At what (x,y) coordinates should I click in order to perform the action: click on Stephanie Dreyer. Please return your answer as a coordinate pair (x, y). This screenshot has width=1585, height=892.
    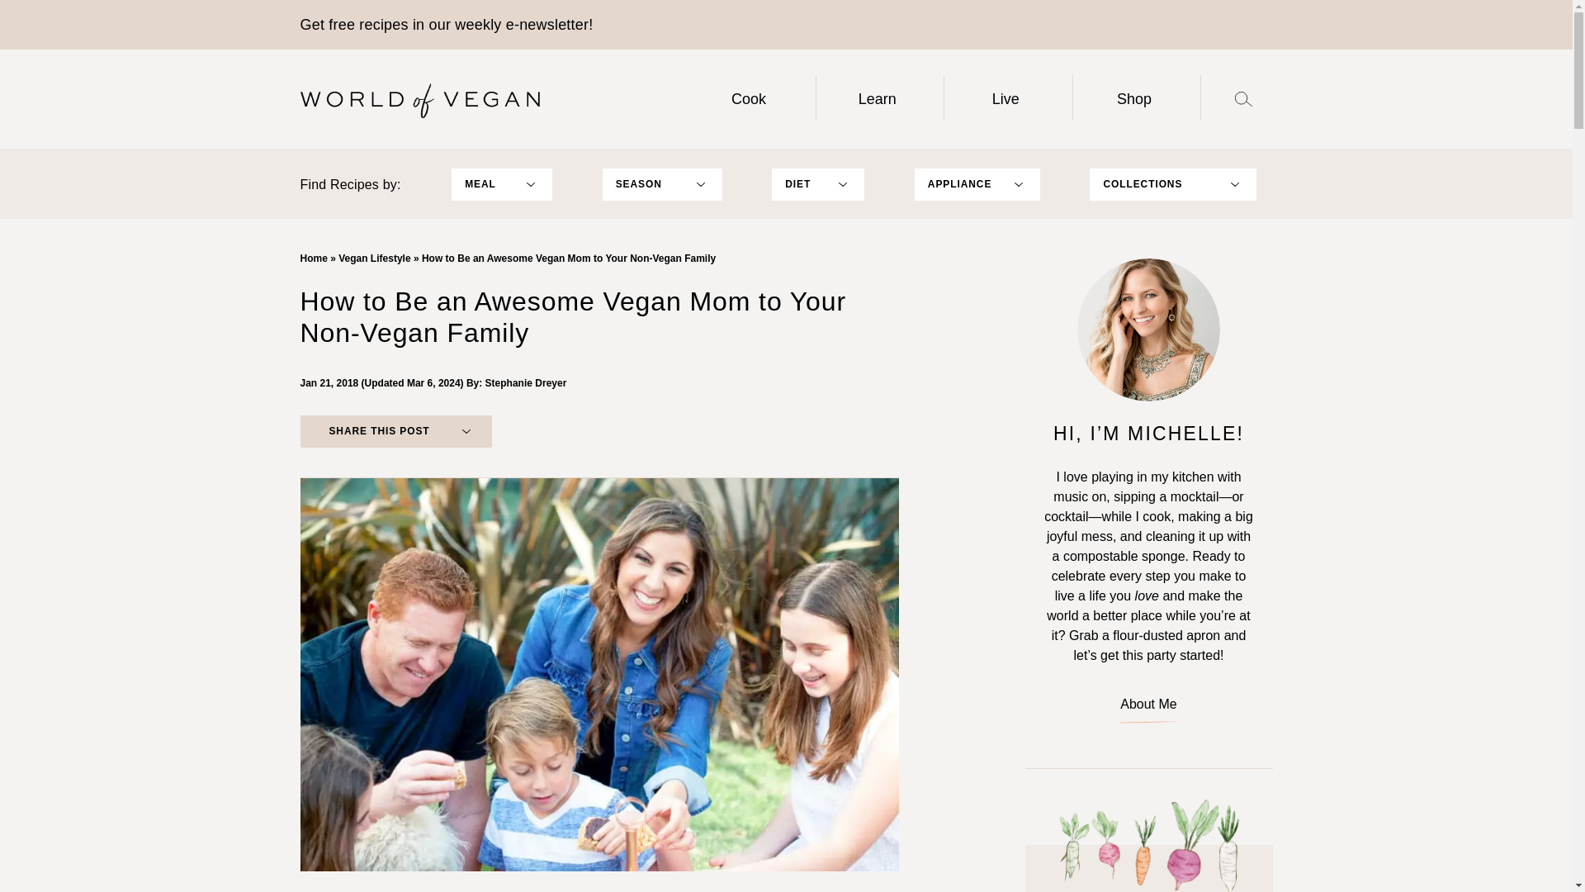
    Looking at the image, I should click on (526, 382).